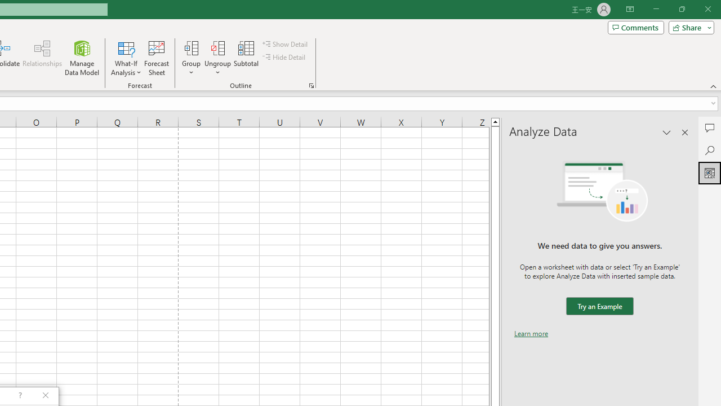 This screenshot has height=406, width=721. What do you see at coordinates (82, 58) in the screenshot?
I see `Manage Data Model` at bounding box center [82, 58].